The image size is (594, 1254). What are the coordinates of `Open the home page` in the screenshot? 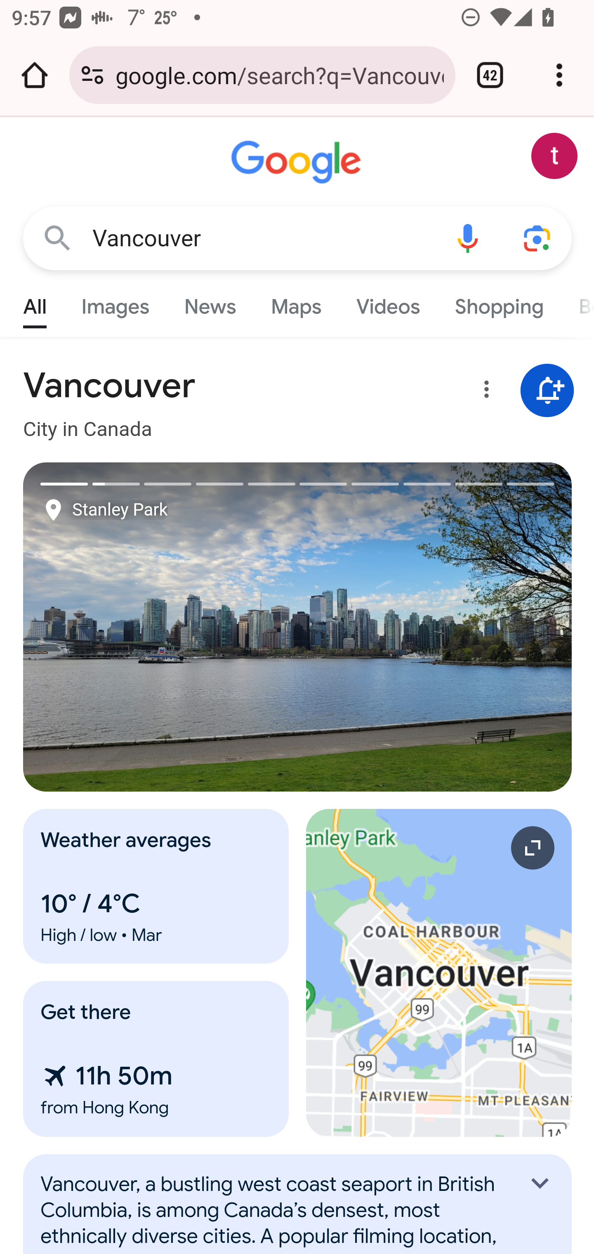 It's located at (35, 75).